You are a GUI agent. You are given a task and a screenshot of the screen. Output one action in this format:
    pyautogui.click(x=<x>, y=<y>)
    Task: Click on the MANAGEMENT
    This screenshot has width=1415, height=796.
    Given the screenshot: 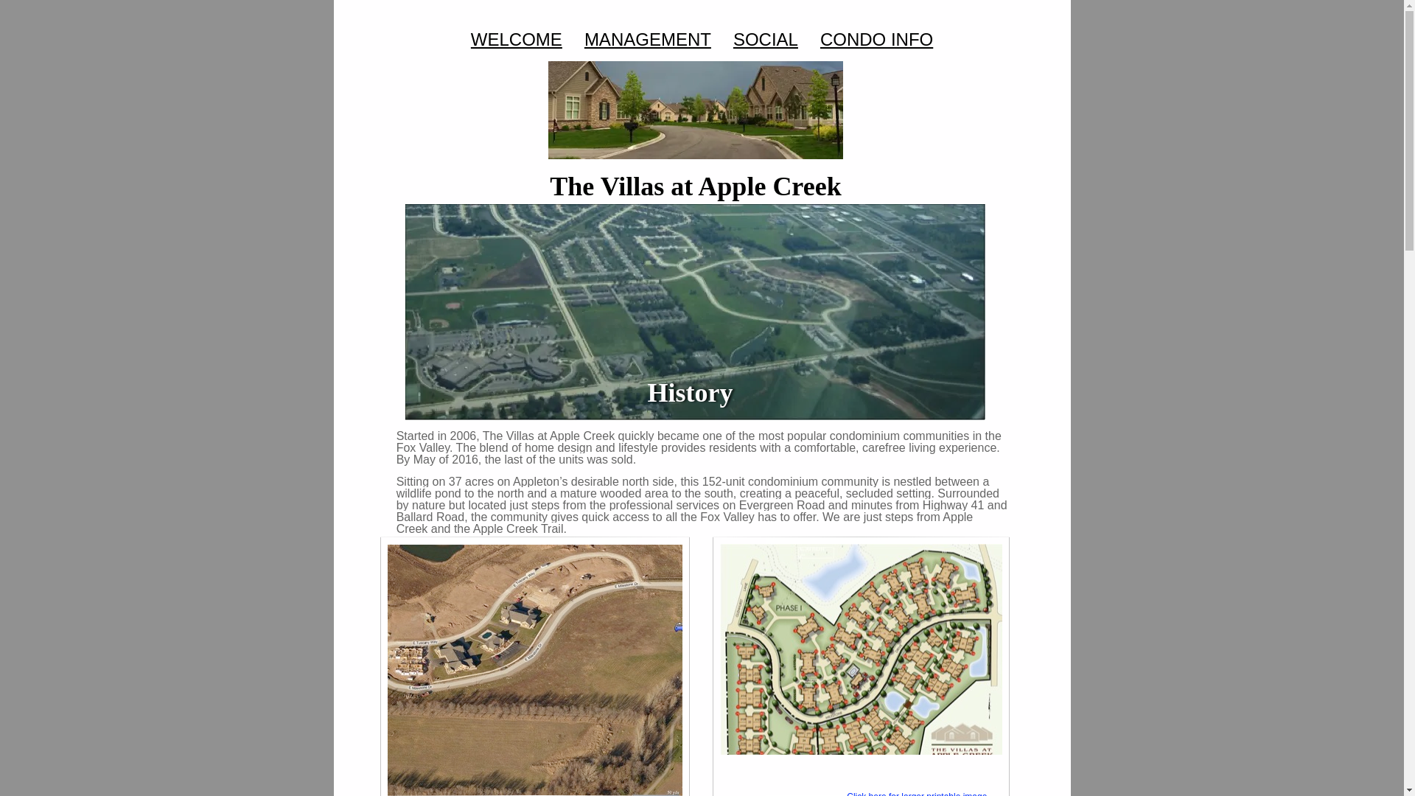 What is the action you would take?
    pyautogui.click(x=648, y=40)
    